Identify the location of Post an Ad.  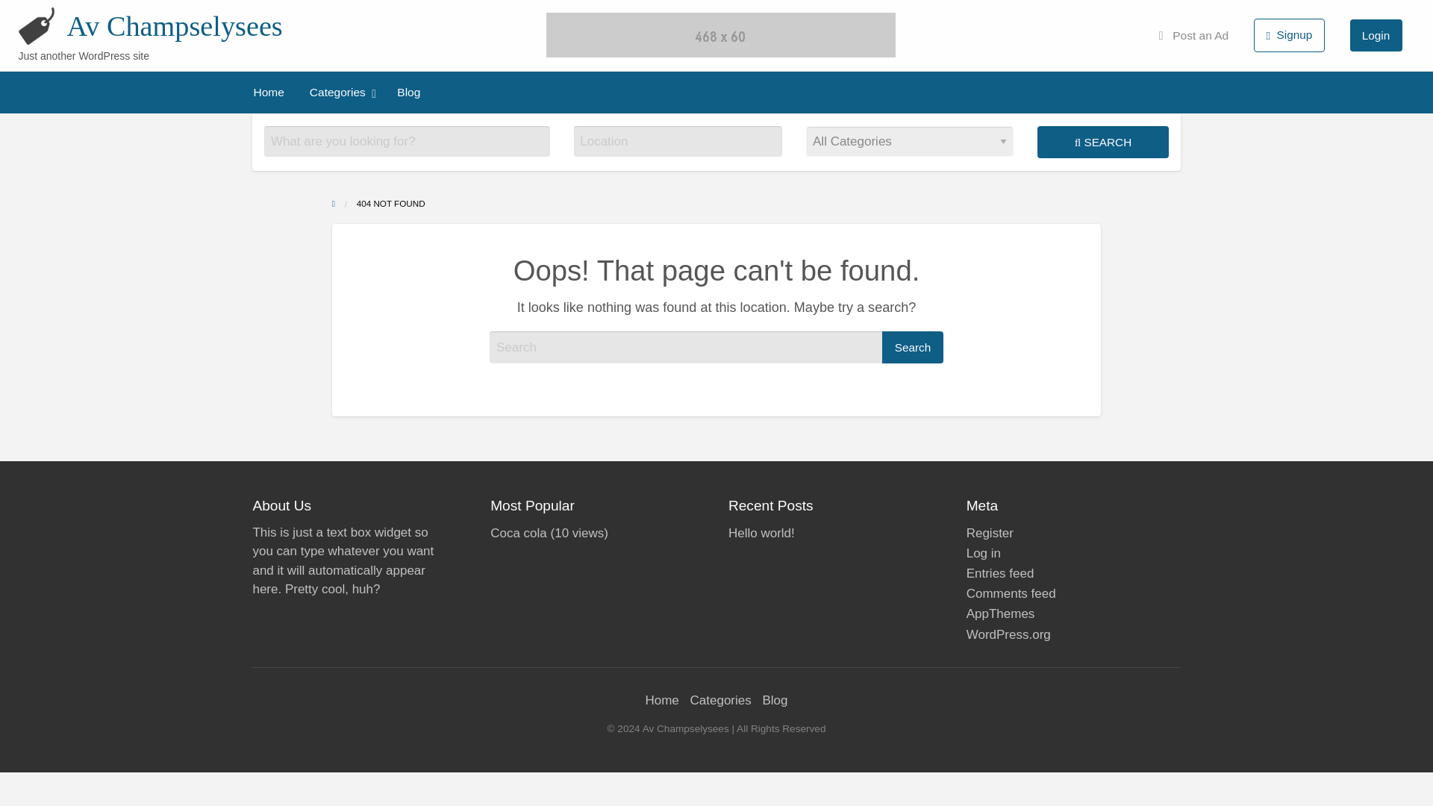
(1193, 35).